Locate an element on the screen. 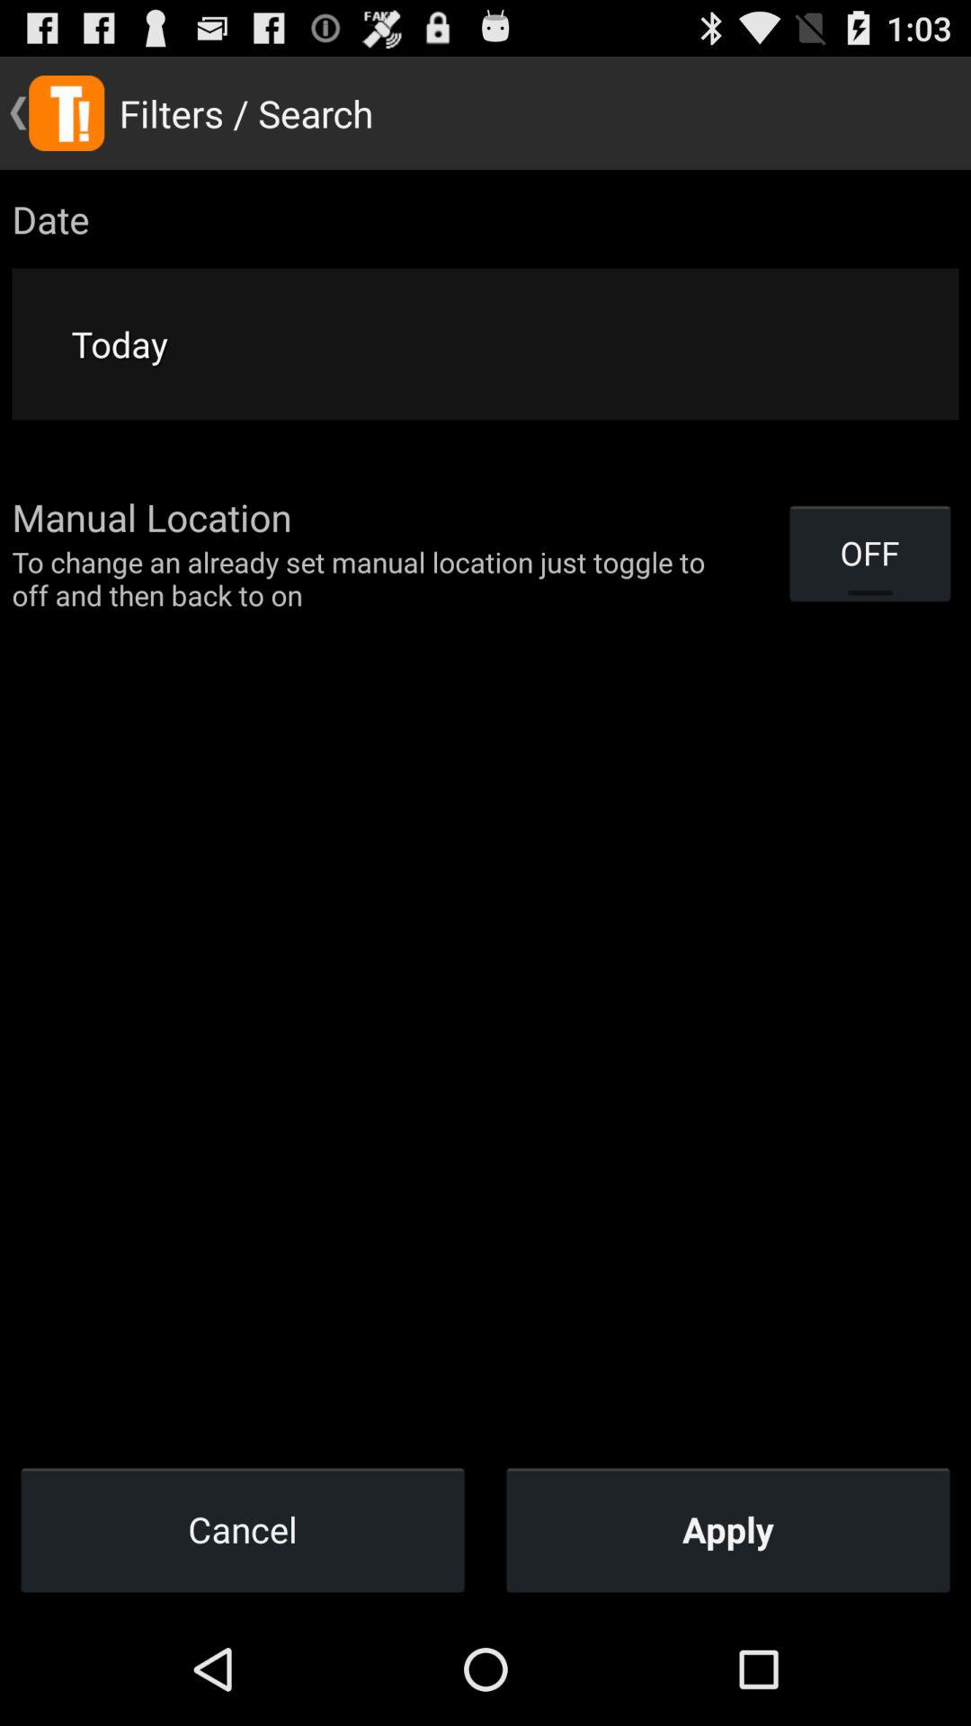  swipe until apply icon is located at coordinates (728, 1529).